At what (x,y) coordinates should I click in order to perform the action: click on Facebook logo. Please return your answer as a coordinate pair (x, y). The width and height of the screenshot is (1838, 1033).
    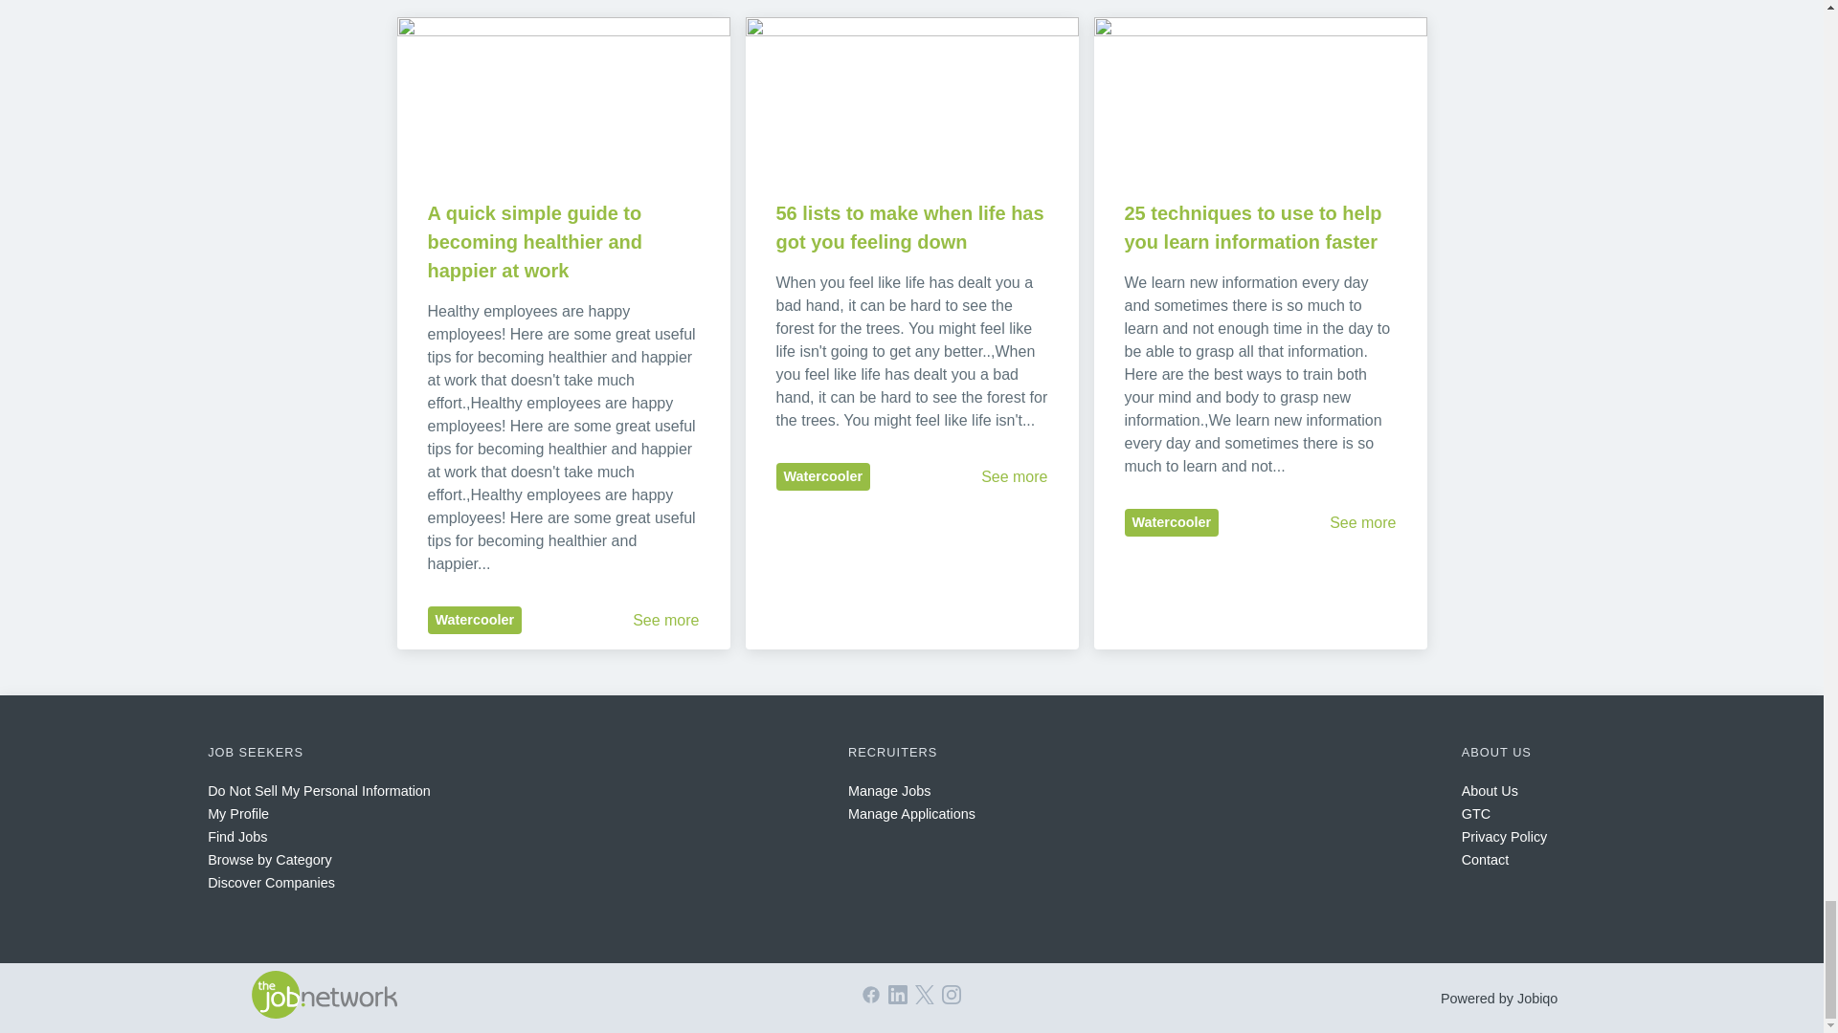
    Looking at the image, I should click on (871, 995).